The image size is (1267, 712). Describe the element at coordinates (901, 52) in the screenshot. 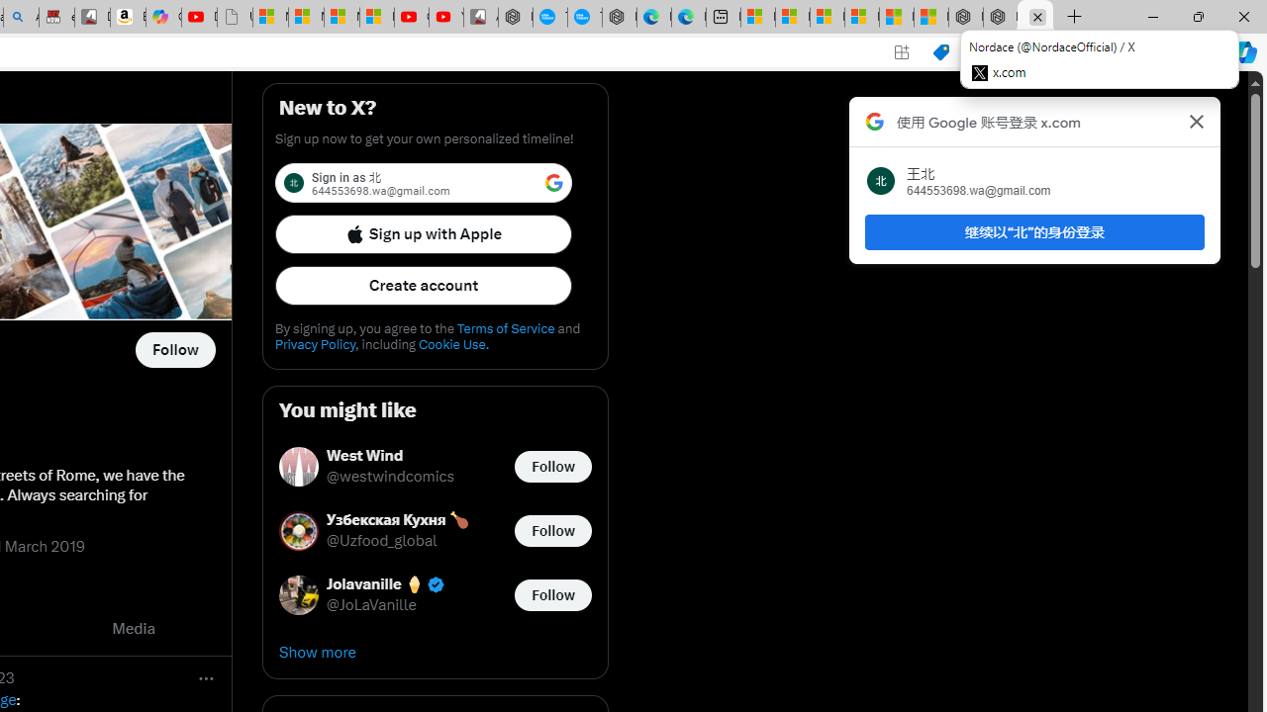

I see `App available. Install X` at that location.